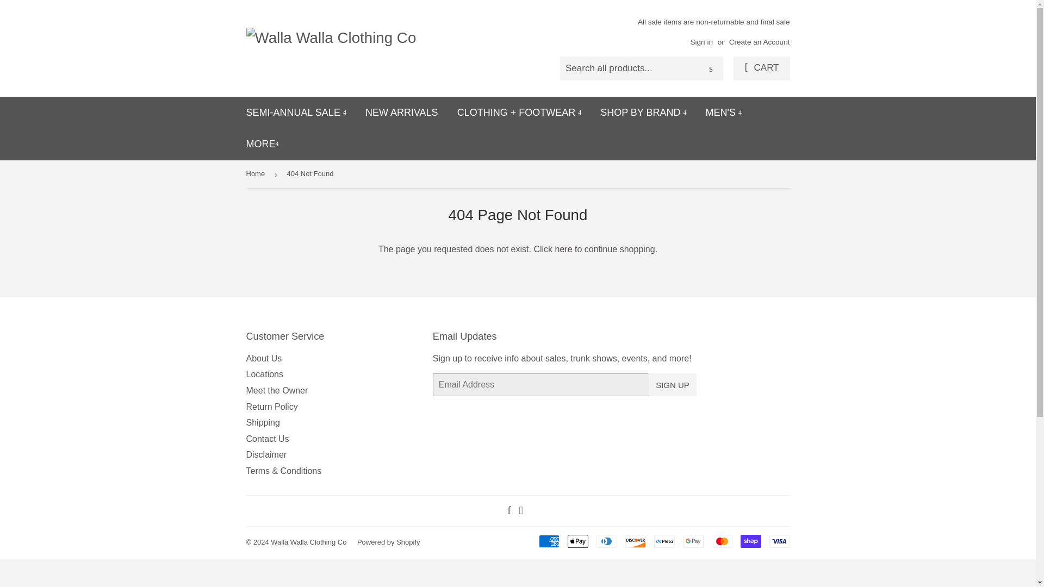  Describe the element at coordinates (578, 541) in the screenshot. I see `Apple Pay` at that location.